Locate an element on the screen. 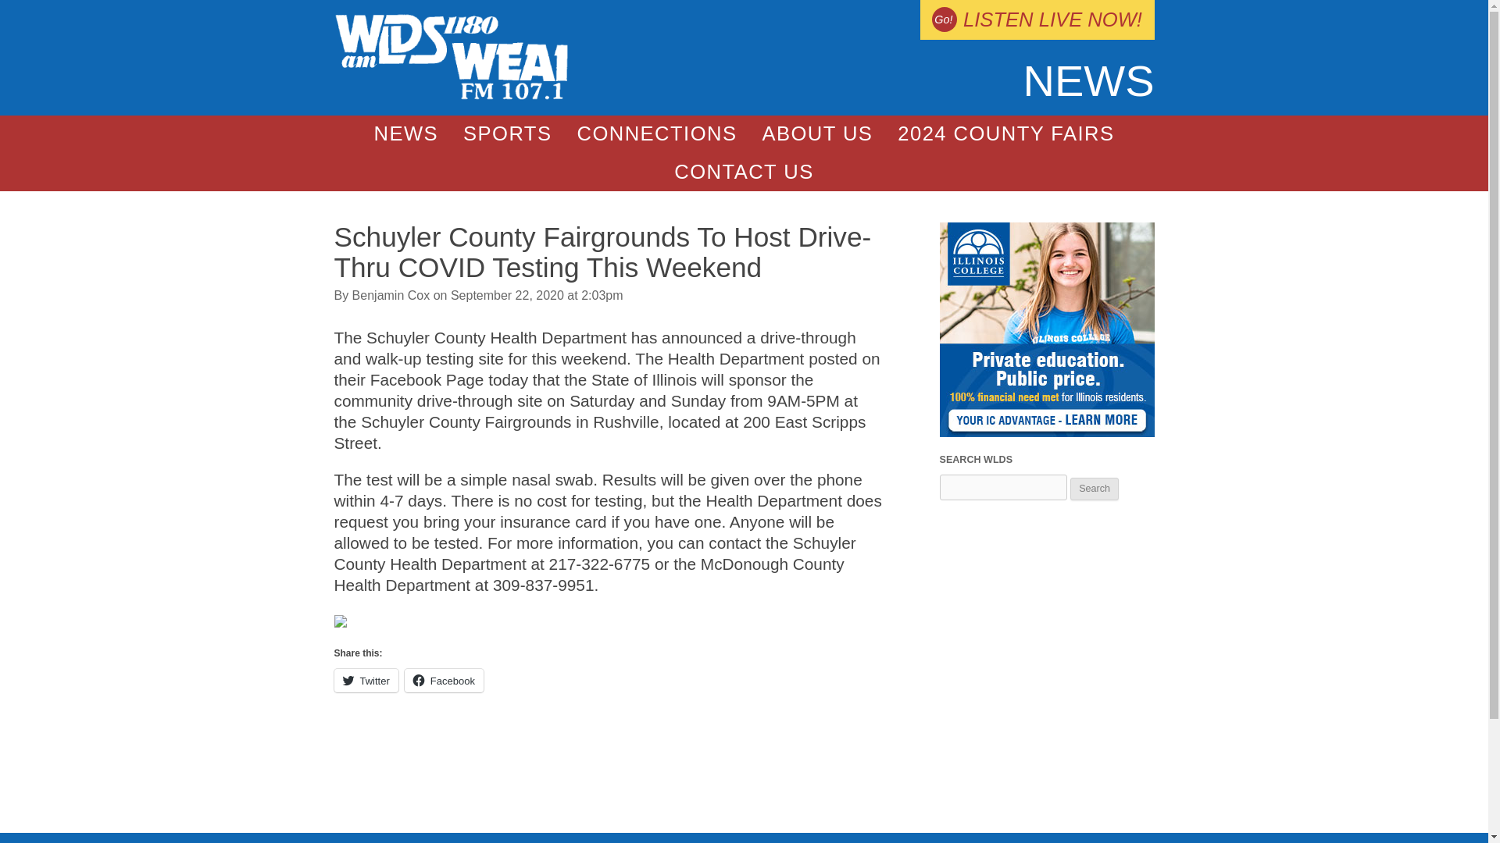 Image resolution: width=1500 pixels, height=843 pixels. WLDS is located at coordinates (452, 95).